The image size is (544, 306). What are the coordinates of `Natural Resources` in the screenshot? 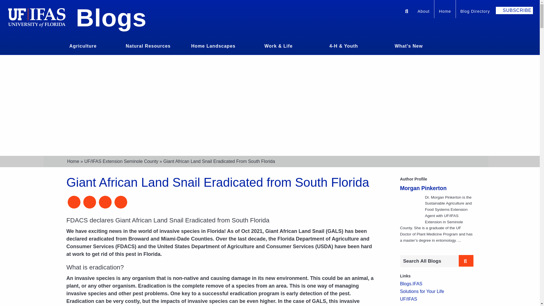 It's located at (148, 45).